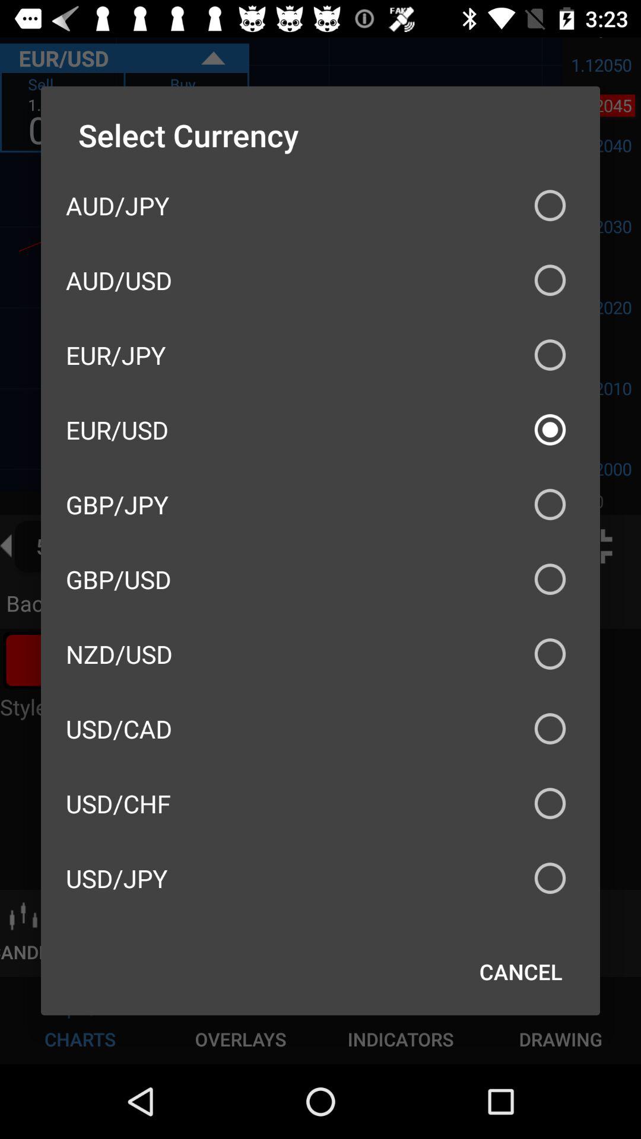 Image resolution: width=641 pixels, height=1139 pixels. Describe the element at coordinates (521, 972) in the screenshot. I see `launch icon below the usd/jpy icon` at that location.